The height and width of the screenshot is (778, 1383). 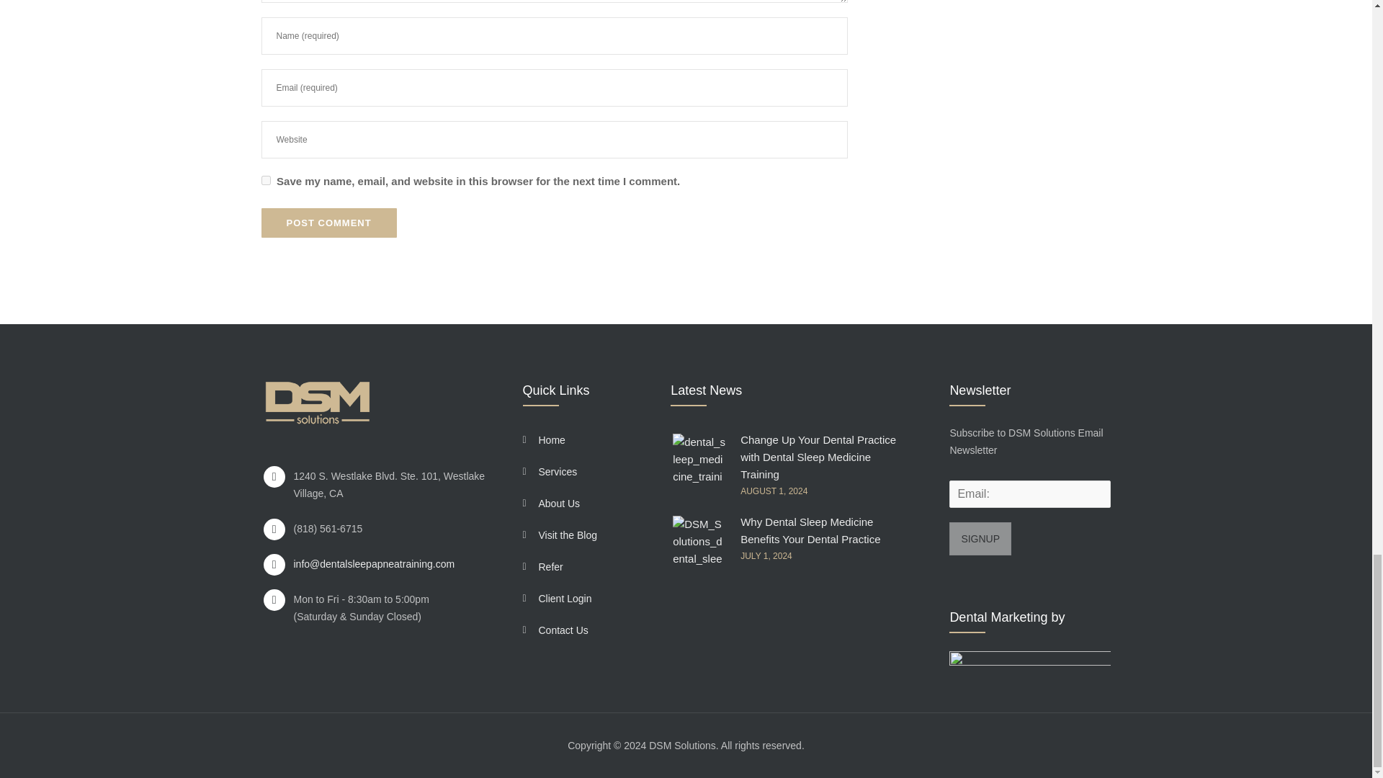 I want to click on Visit the Blog, so click(x=586, y=535).